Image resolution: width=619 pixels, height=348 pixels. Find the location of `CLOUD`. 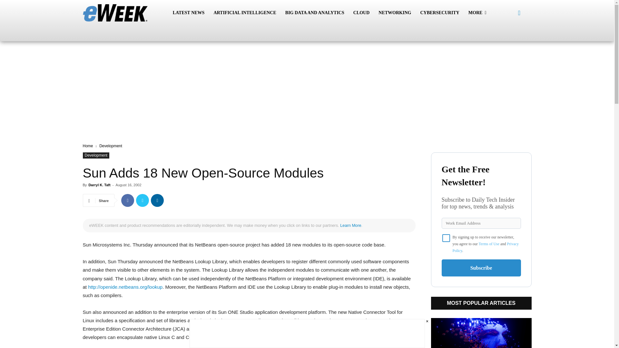

CLOUD is located at coordinates (362, 13).